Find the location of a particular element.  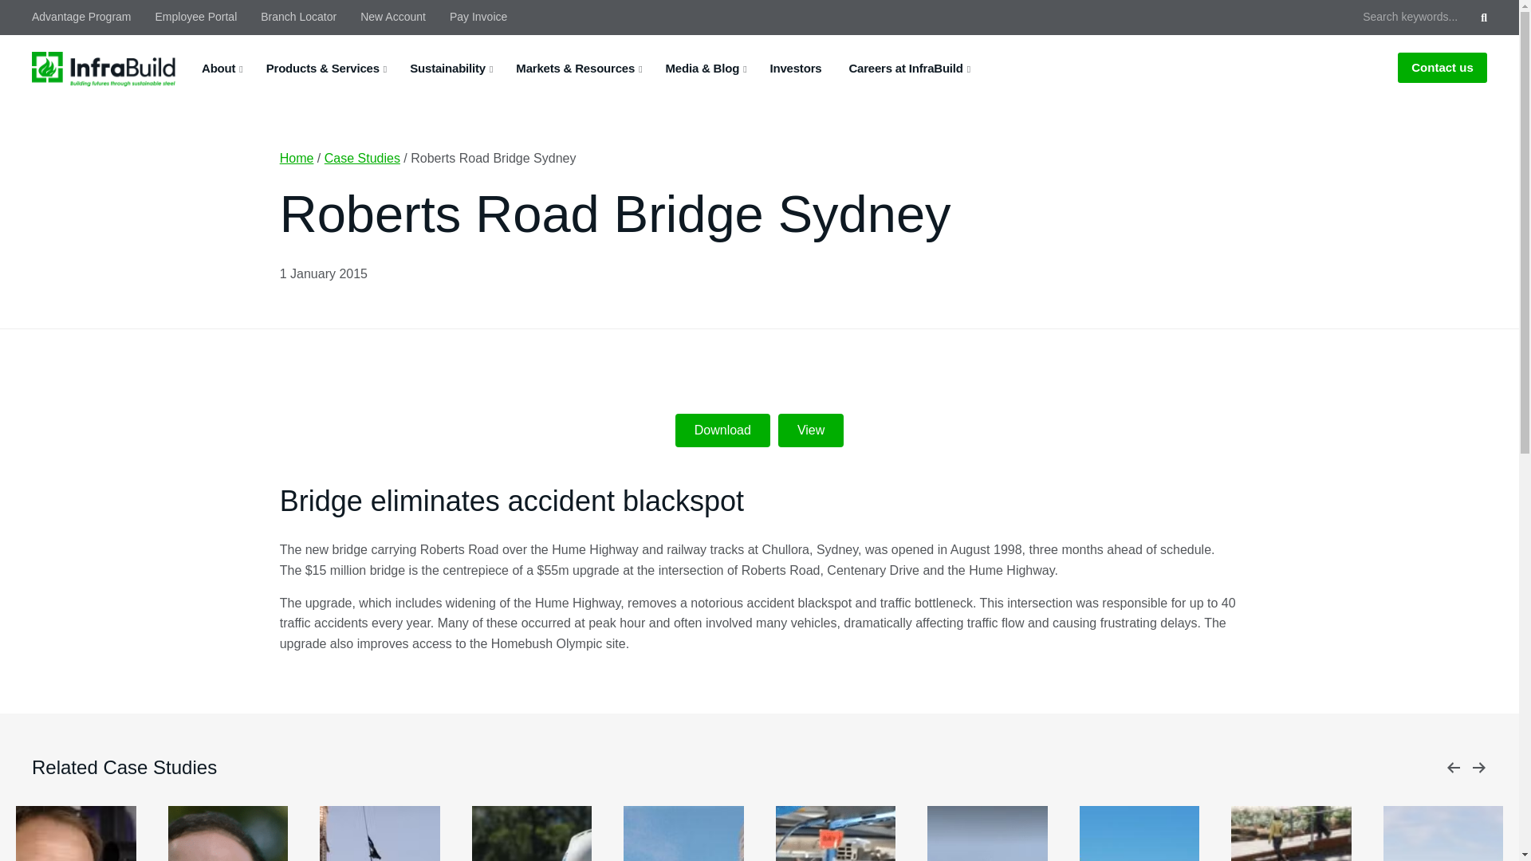

New Account is located at coordinates (393, 17).